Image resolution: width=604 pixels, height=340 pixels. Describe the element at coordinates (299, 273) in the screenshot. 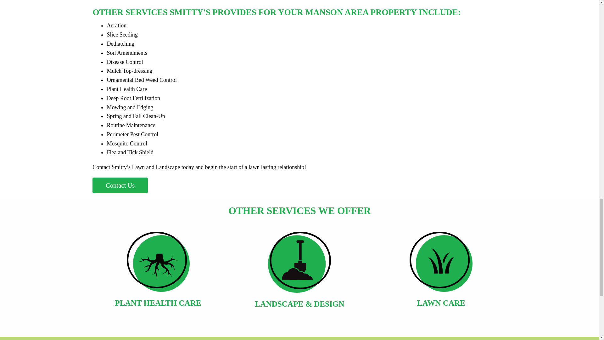

I see `Learn more about Pest Control` at that location.